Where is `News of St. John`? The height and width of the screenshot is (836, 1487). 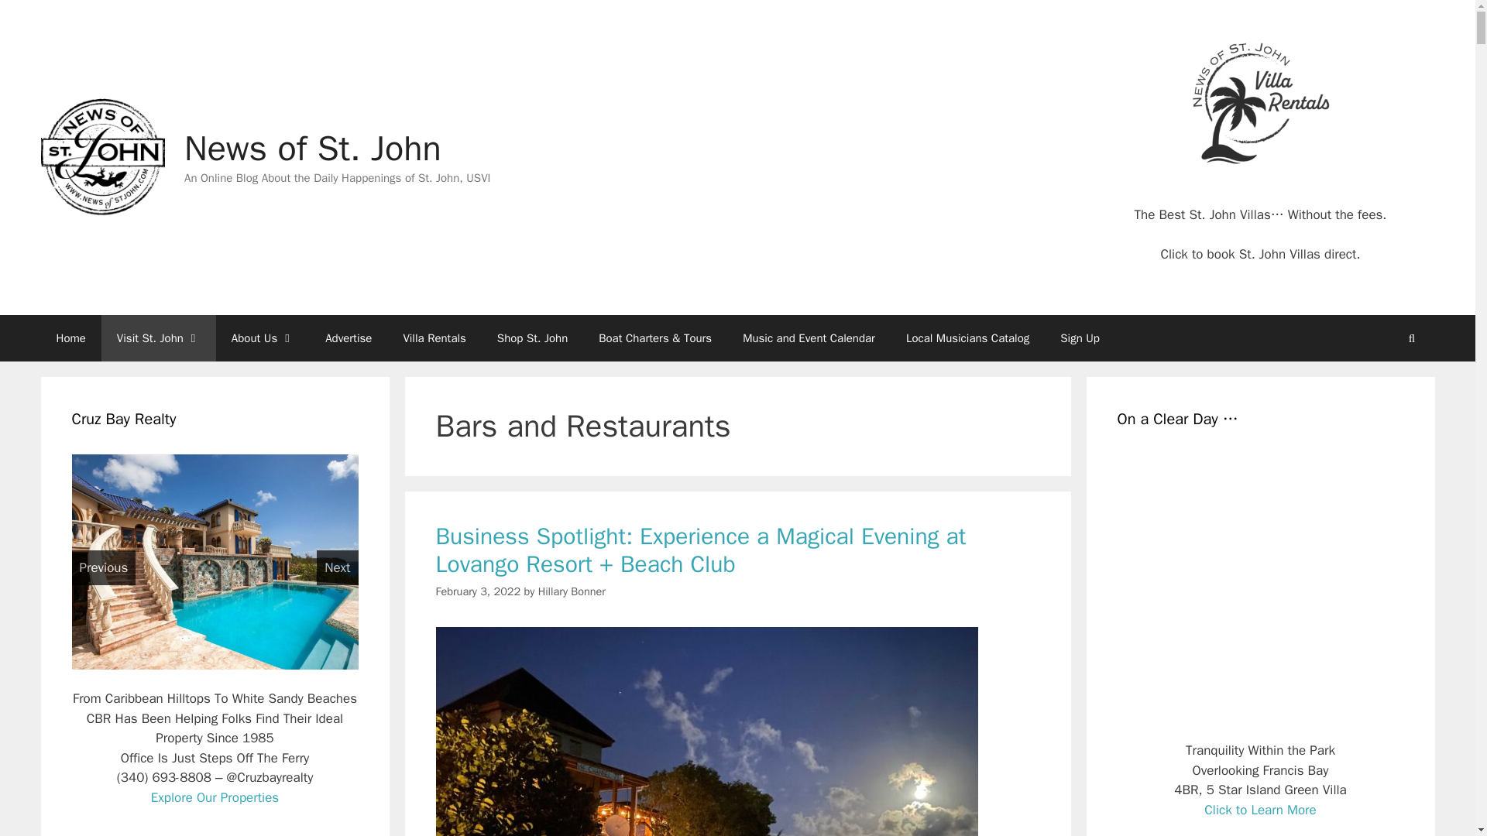
News of St. John is located at coordinates (101, 157).